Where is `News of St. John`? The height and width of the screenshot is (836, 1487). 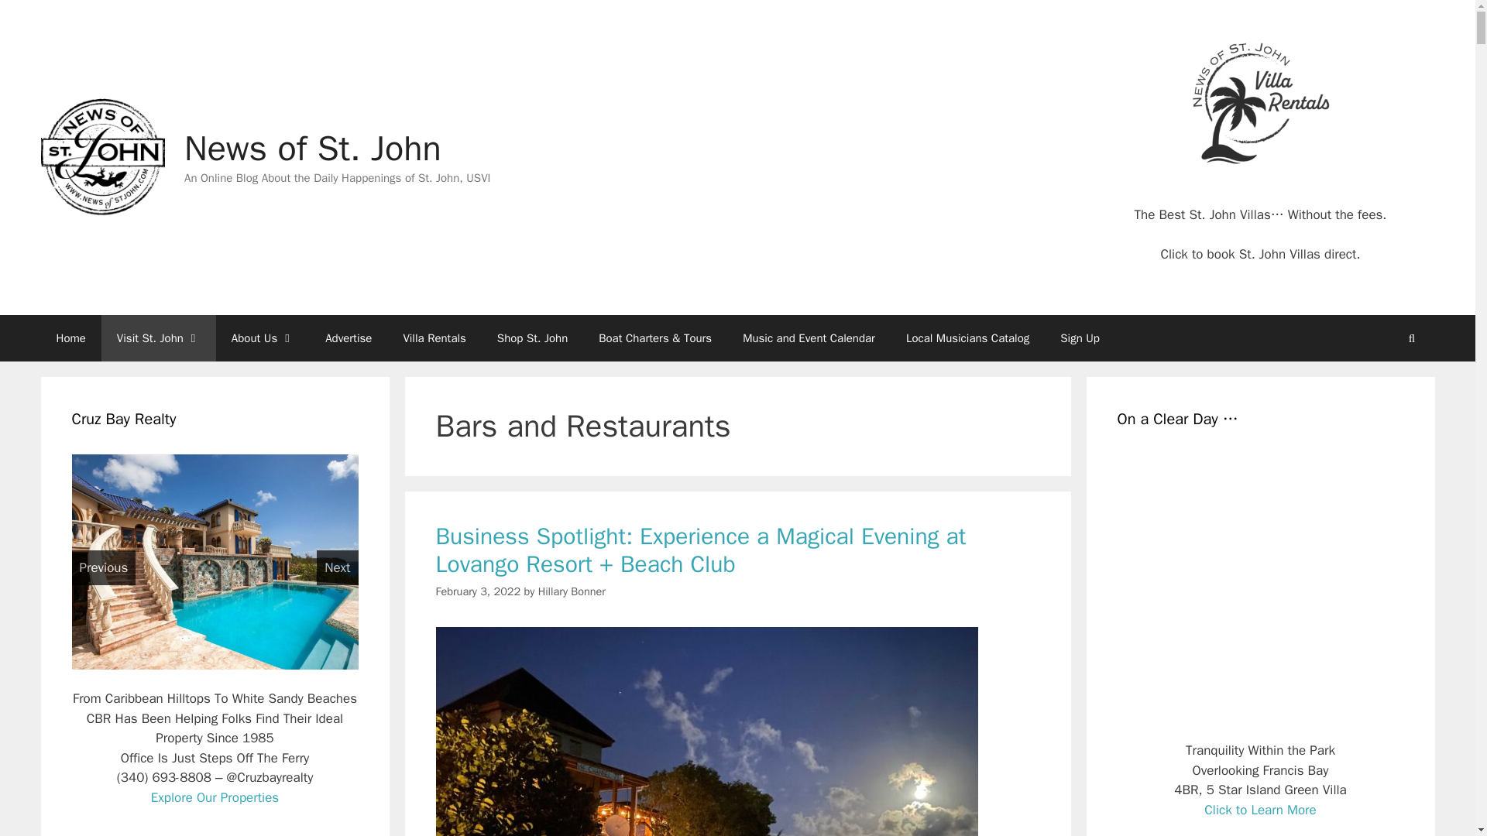
News of St. John is located at coordinates (101, 157).